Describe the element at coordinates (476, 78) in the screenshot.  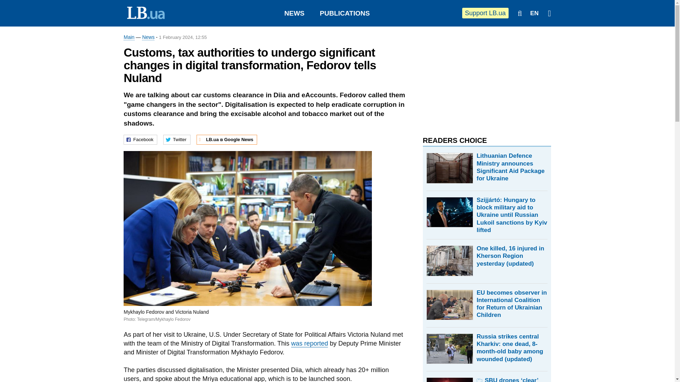
I see `Advertisement` at that location.